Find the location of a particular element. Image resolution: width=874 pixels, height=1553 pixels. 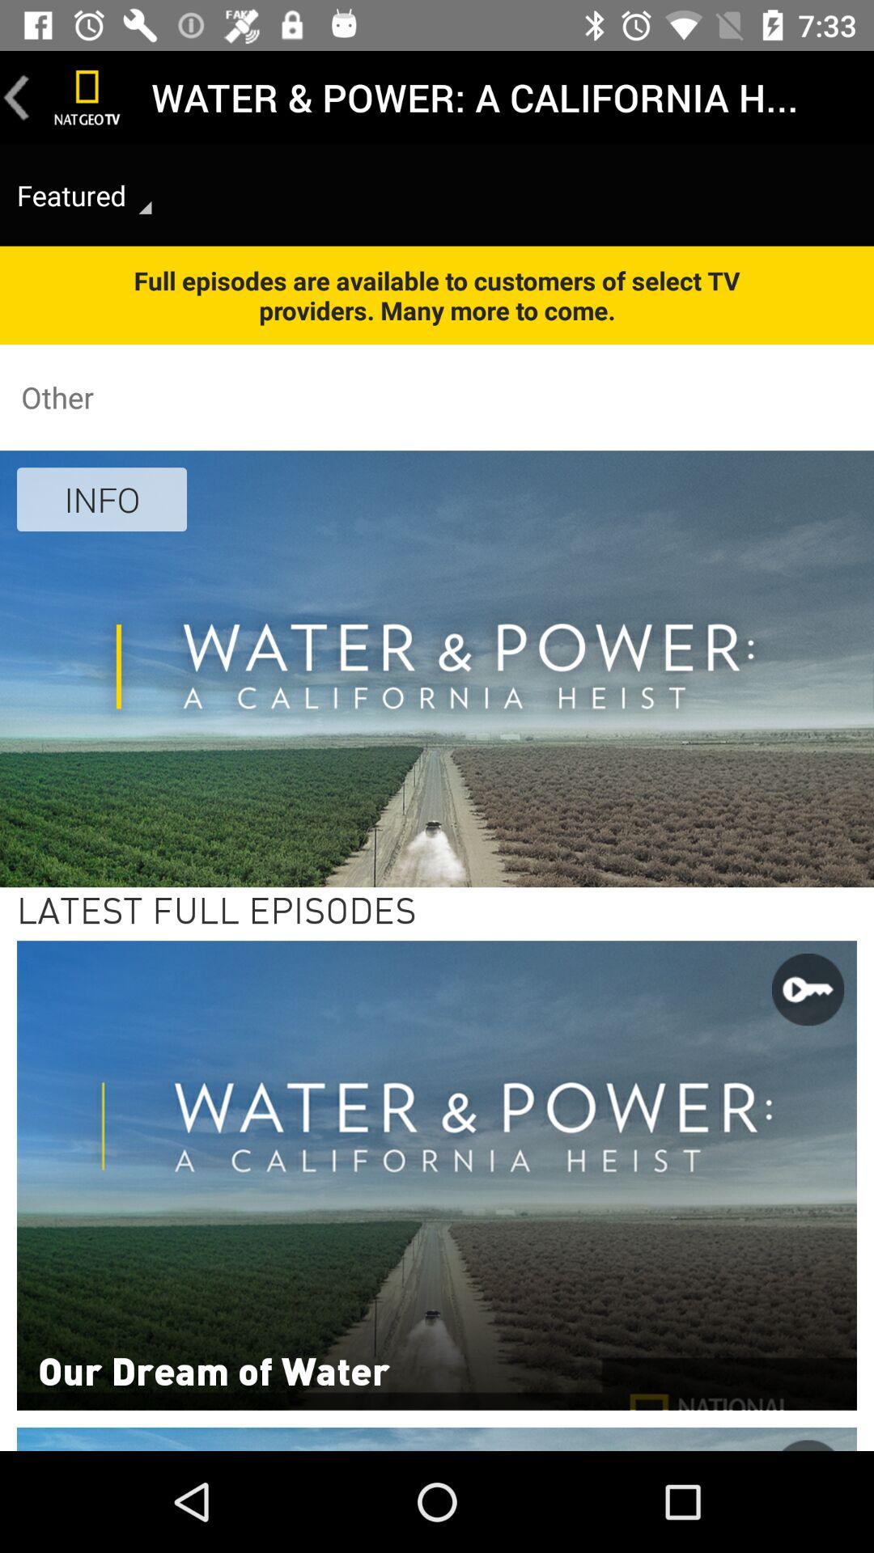

go back is located at coordinates (17, 97).